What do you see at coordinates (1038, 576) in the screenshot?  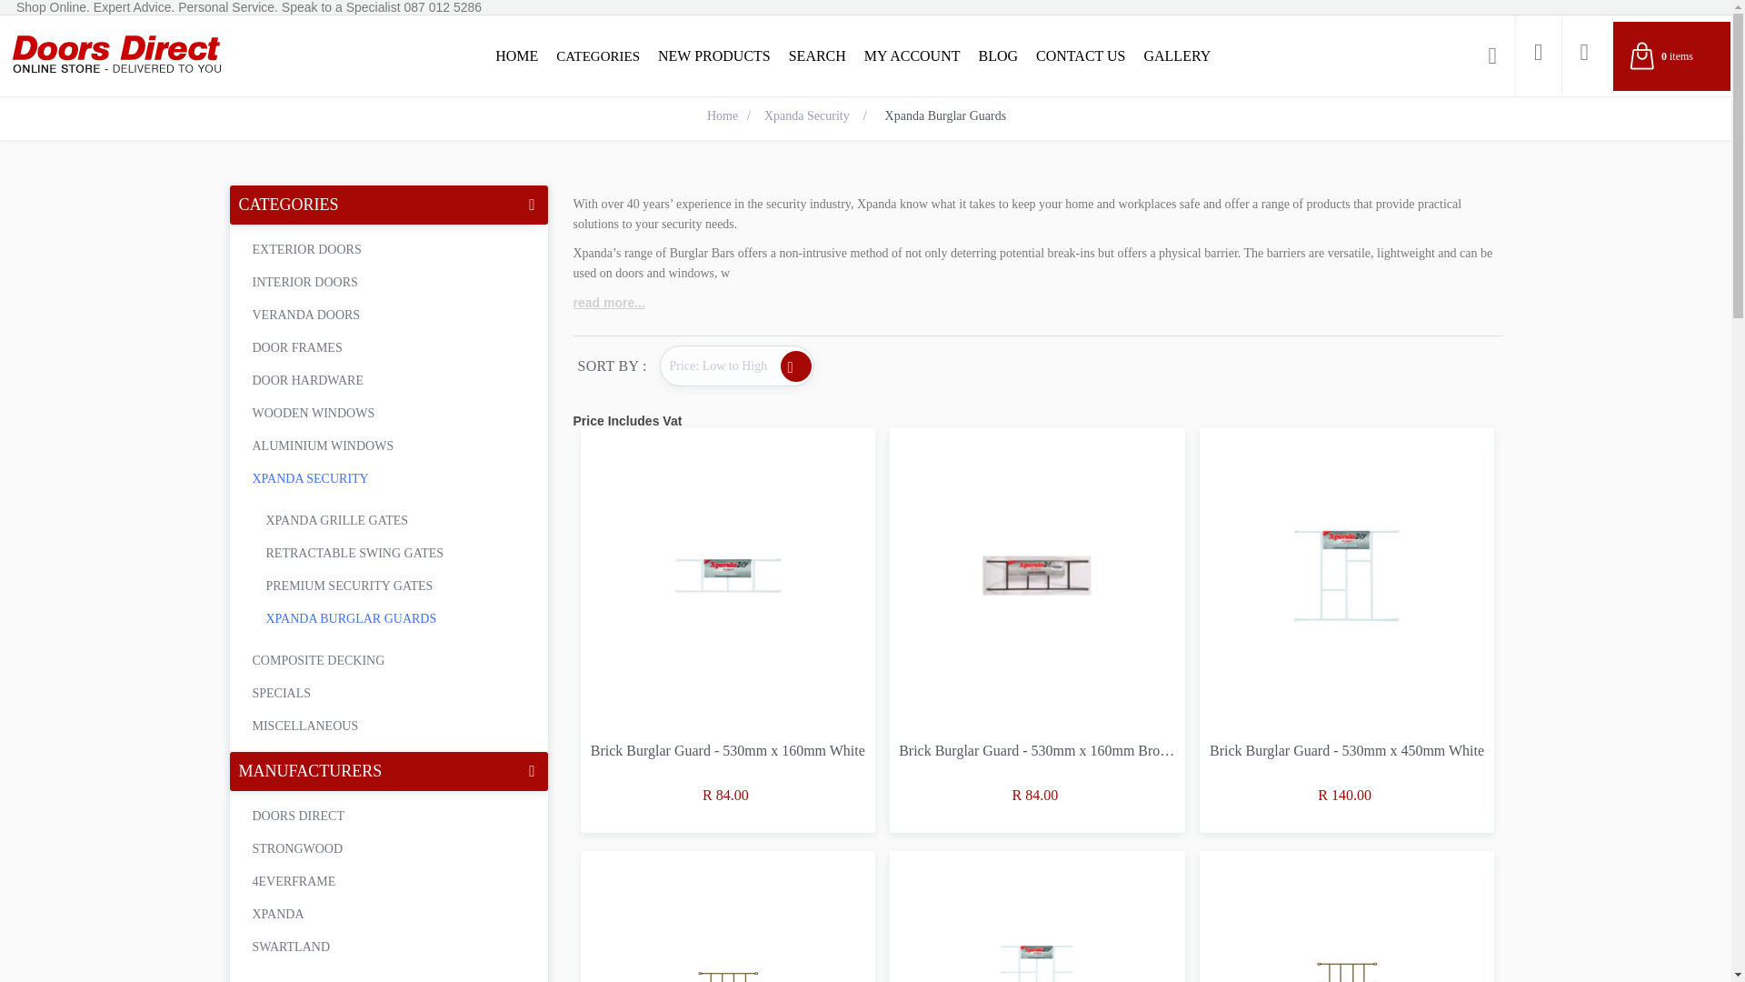 I see `Show details for Brick Burglar Guard - 530mm x 160mm Bronze` at bounding box center [1038, 576].